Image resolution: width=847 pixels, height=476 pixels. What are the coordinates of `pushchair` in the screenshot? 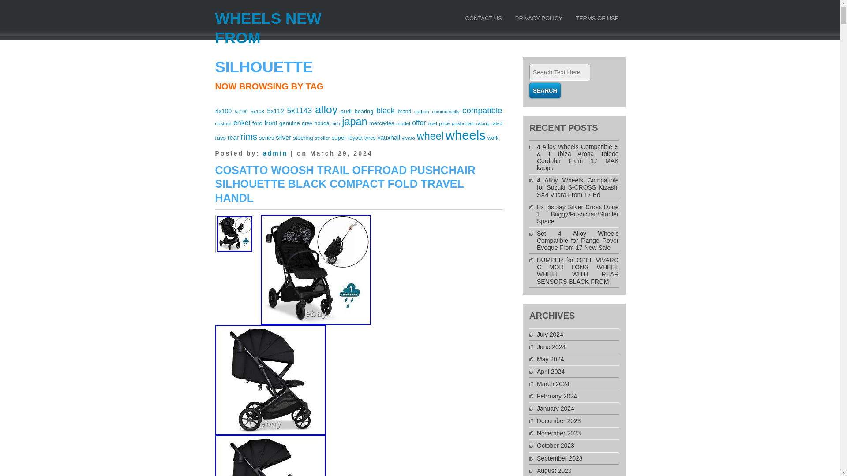 It's located at (463, 123).